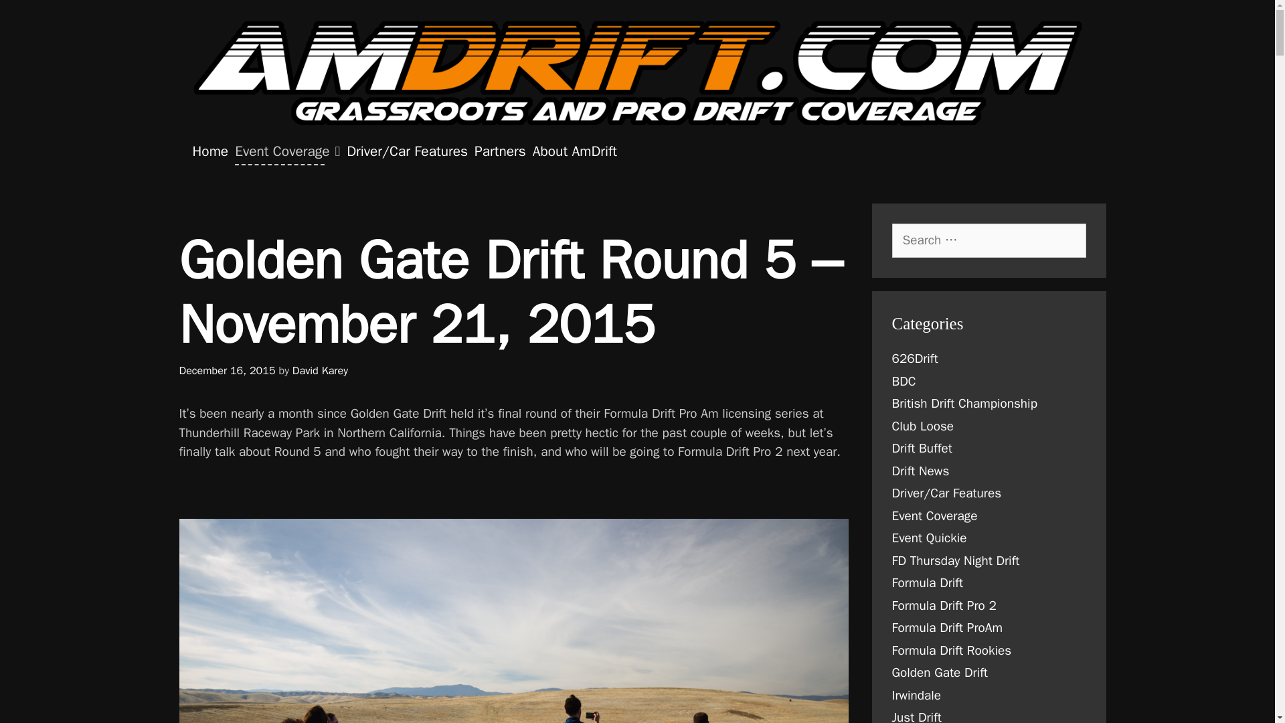  I want to click on AMDRIFT.COM, so click(637, 72).